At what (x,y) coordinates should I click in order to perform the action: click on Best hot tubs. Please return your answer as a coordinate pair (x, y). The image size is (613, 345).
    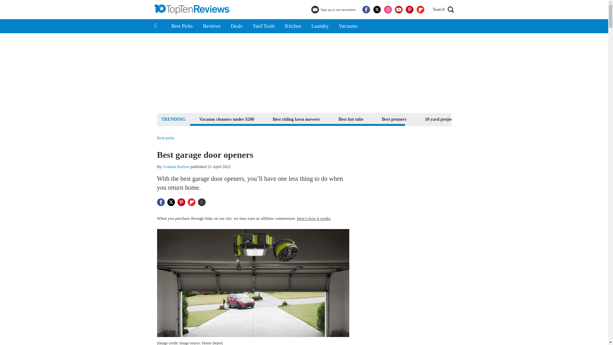
    Looking at the image, I should click on (351, 119).